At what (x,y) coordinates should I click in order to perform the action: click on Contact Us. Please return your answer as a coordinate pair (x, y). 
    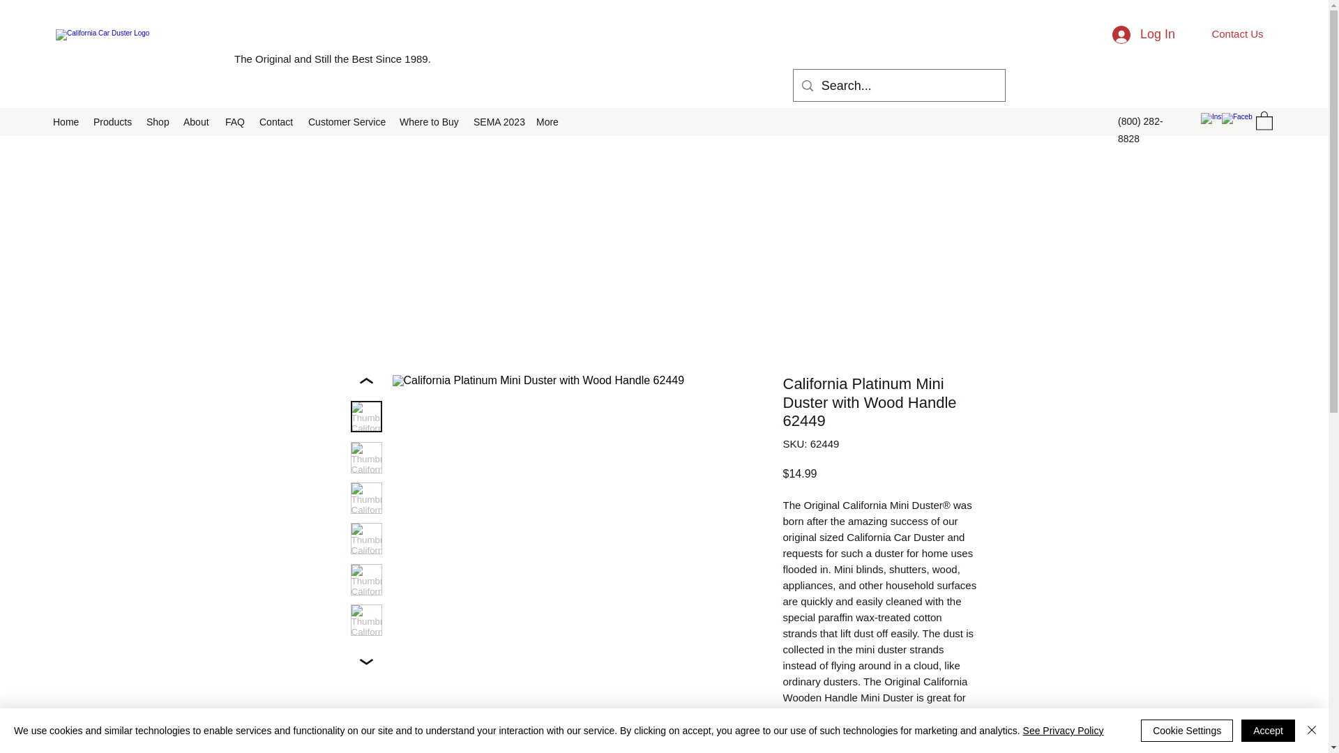
    Looking at the image, I should click on (1237, 33).